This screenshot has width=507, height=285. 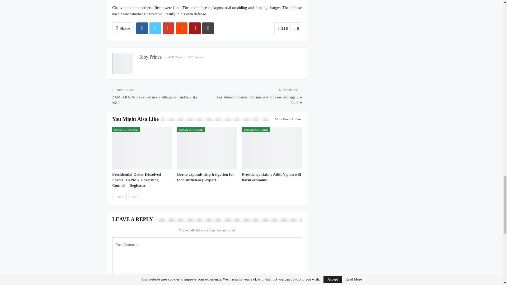 What do you see at coordinates (207, 148) in the screenshot?
I see `Borno expands drip irrigation for food sufficiency, export` at bounding box center [207, 148].